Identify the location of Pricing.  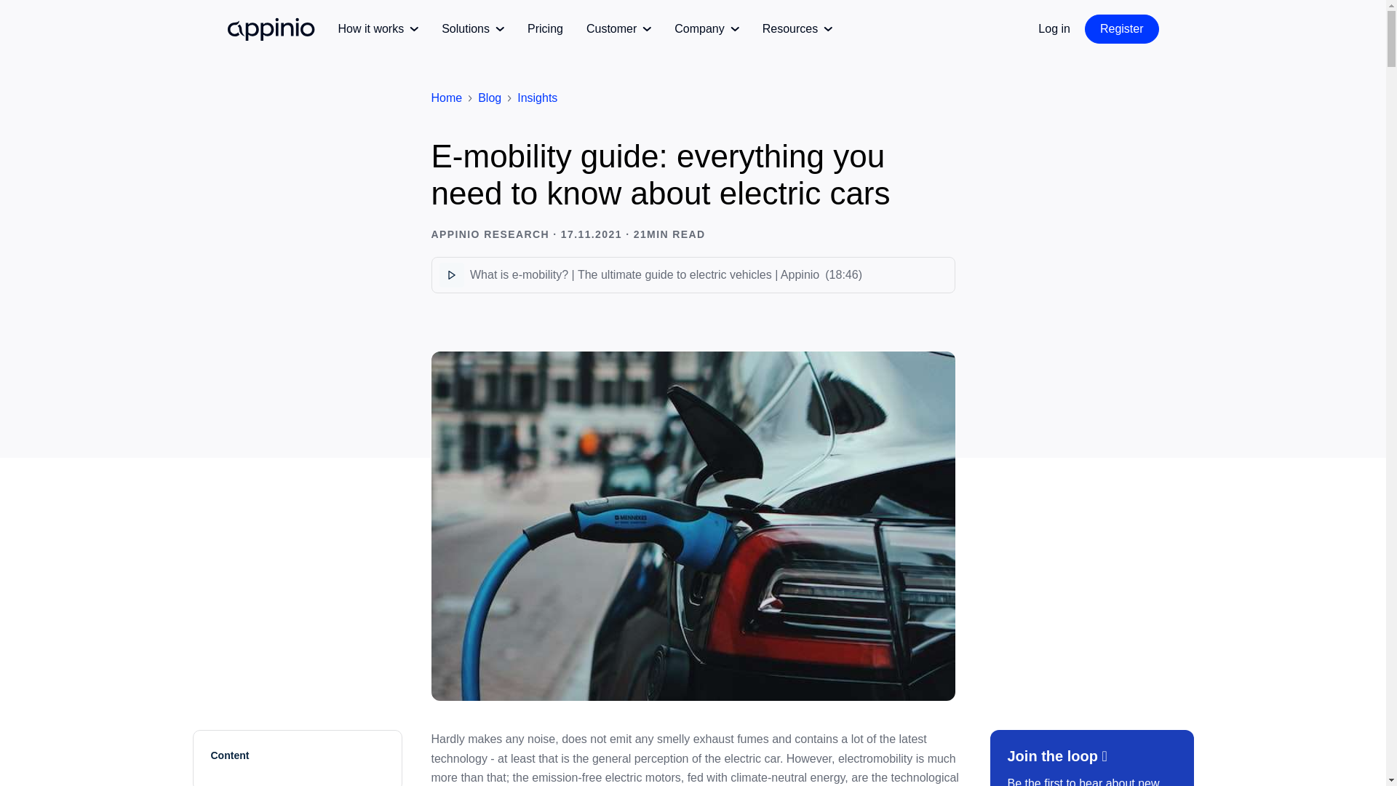
(545, 29).